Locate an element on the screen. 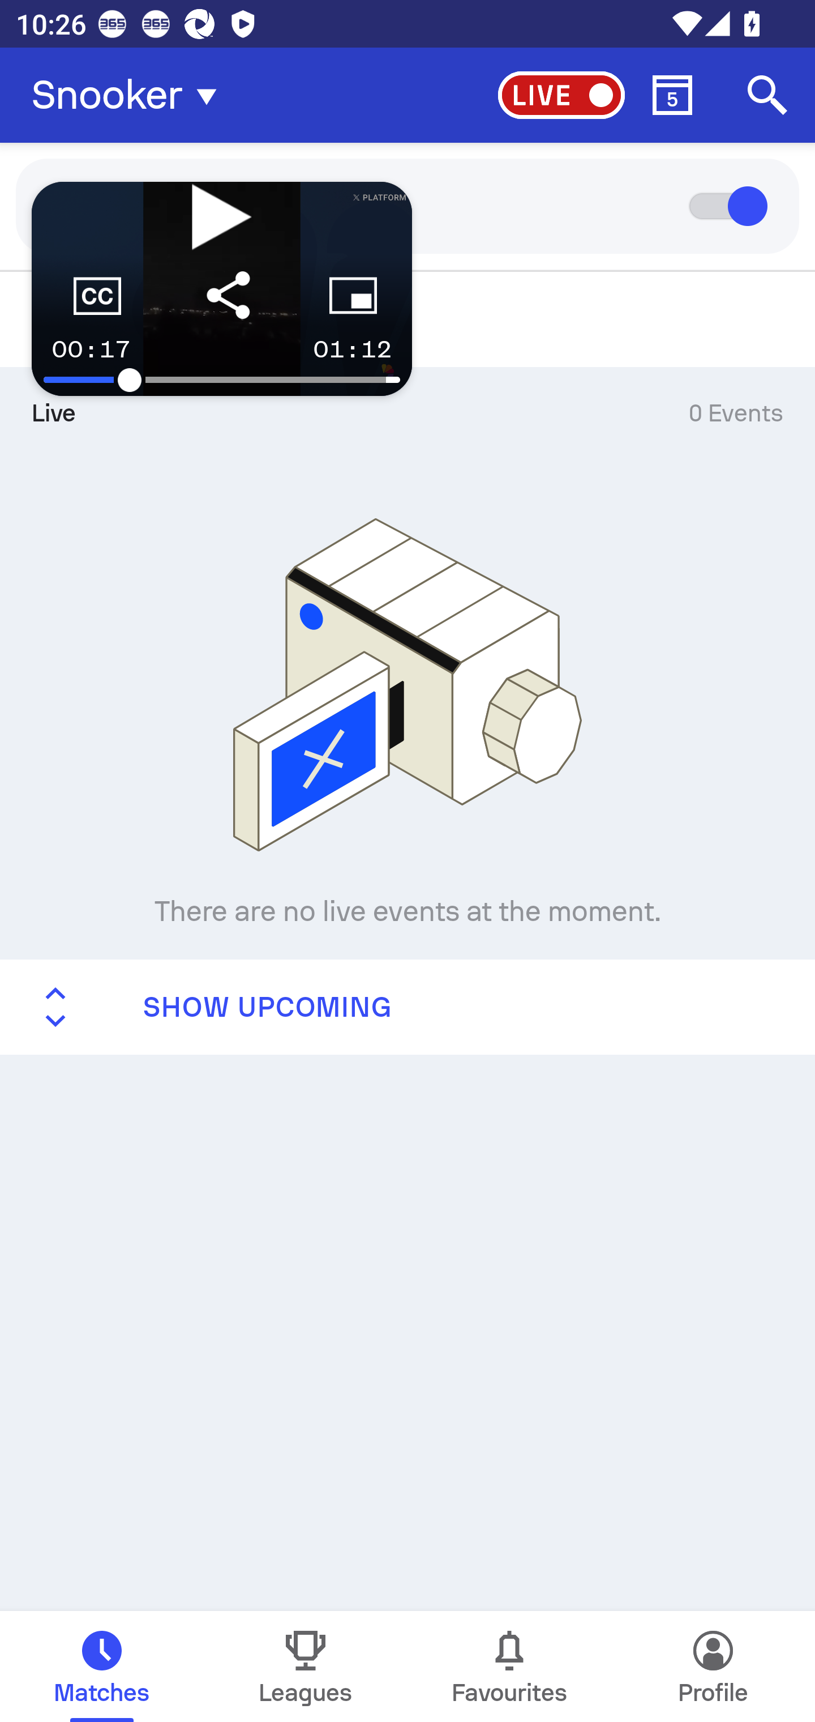  SHOW UPCOMING is located at coordinates (407, 1006).